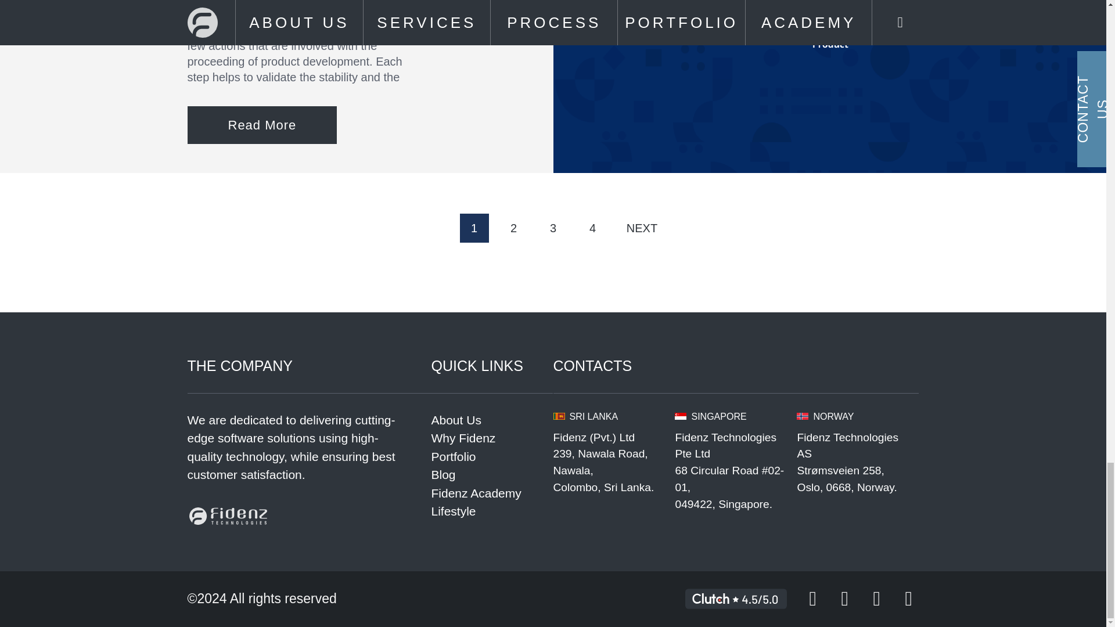 The height and width of the screenshot is (627, 1115). What do you see at coordinates (491, 438) in the screenshot?
I see `Why Fidenz` at bounding box center [491, 438].